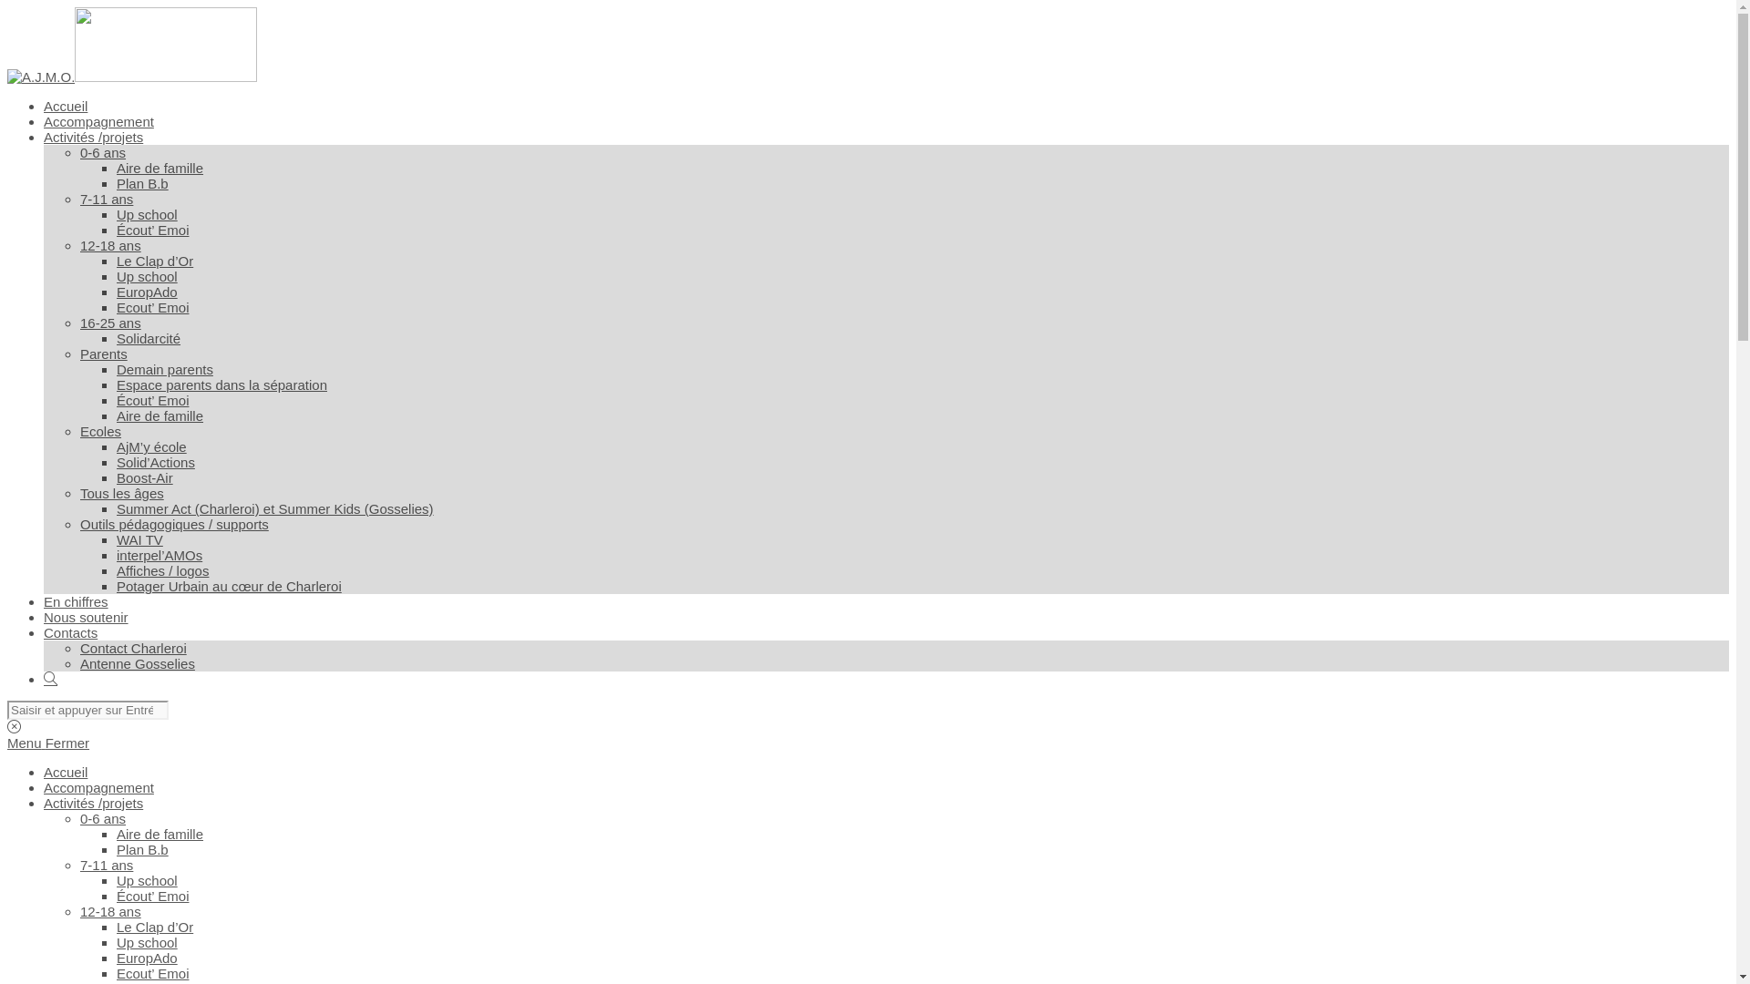 This screenshot has width=1750, height=984. What do you see at coordinates (111, 246) in the screenshot?
I see `12-18 ans` at bounding box center [111, 246].